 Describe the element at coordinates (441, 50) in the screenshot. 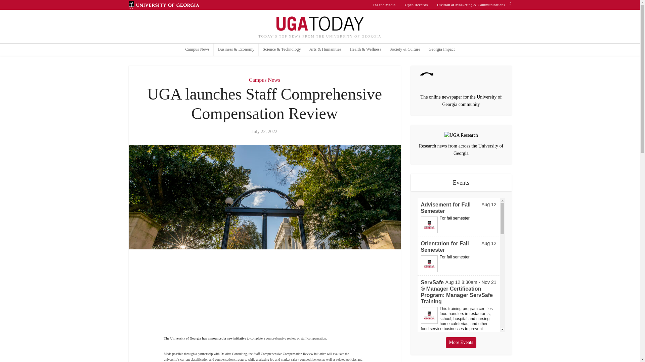

I see `Georgia Impact` at that location.